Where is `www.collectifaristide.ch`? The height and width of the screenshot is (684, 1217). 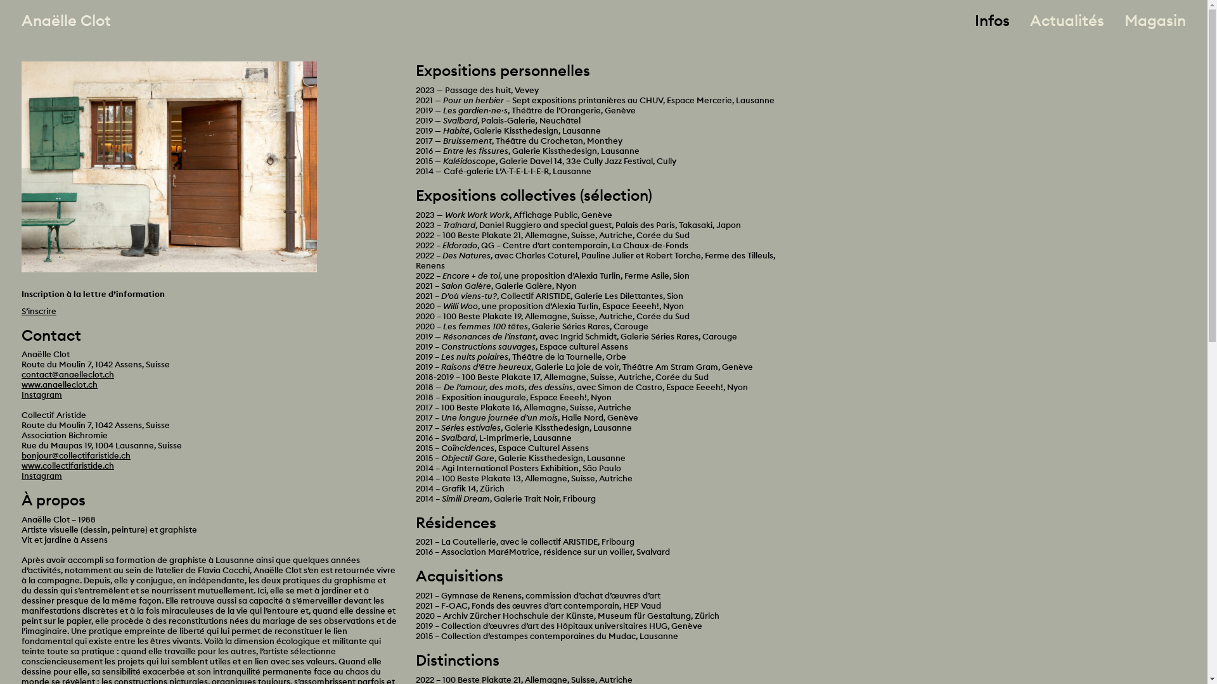 www.collectifaristide.ch is located at coordinates (68, 465).